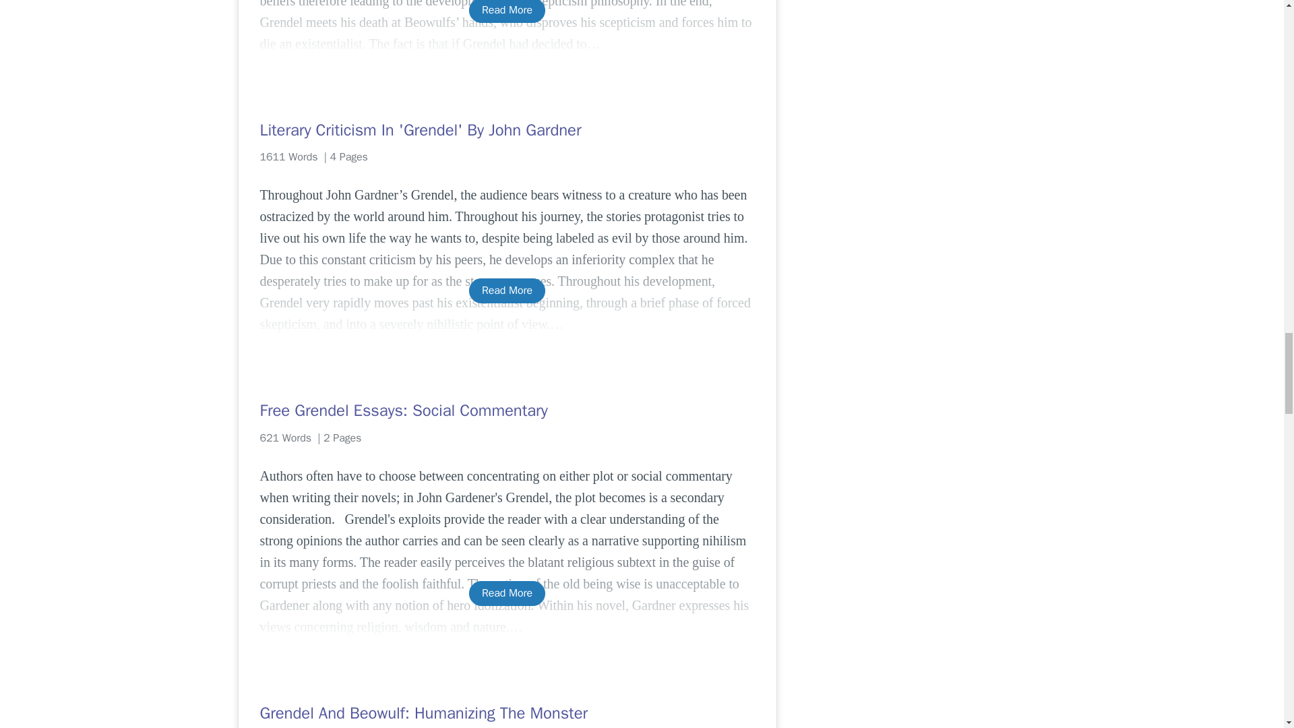 Image resolution: width=1294 pixels, height=728 pixels. I want to click on Read More, so click(507, 291).